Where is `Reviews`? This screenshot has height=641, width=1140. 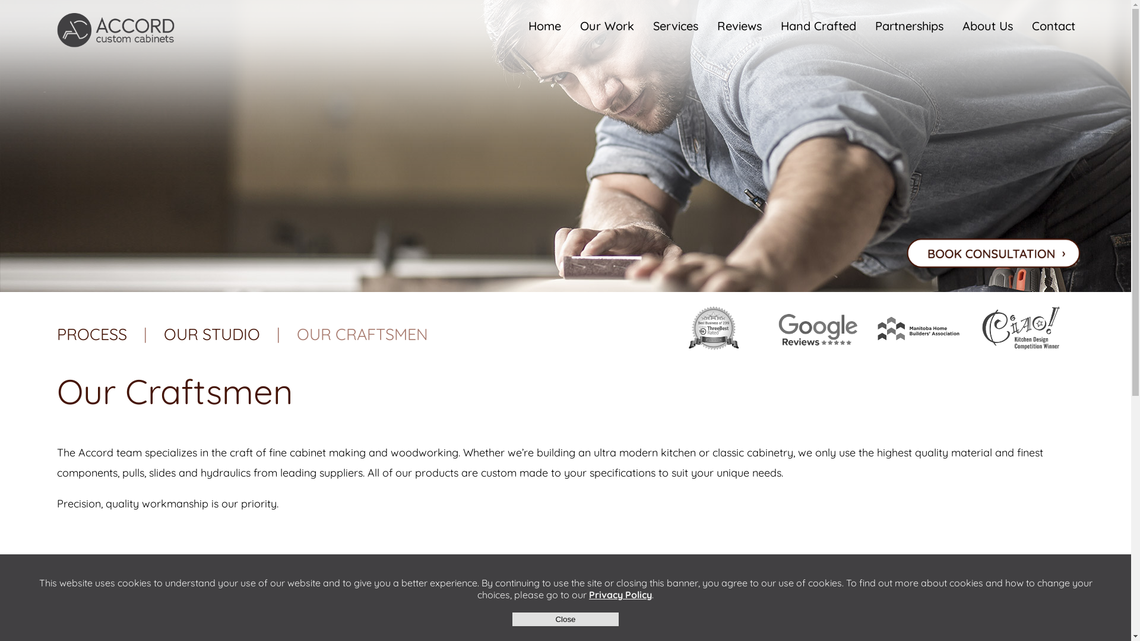
Reviews is located at coordinates (740, 26).